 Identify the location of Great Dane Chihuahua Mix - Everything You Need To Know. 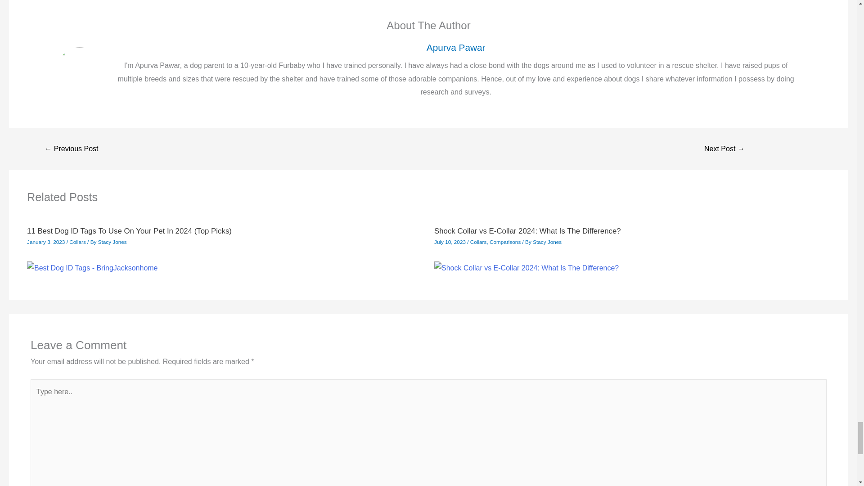
(724, 148).